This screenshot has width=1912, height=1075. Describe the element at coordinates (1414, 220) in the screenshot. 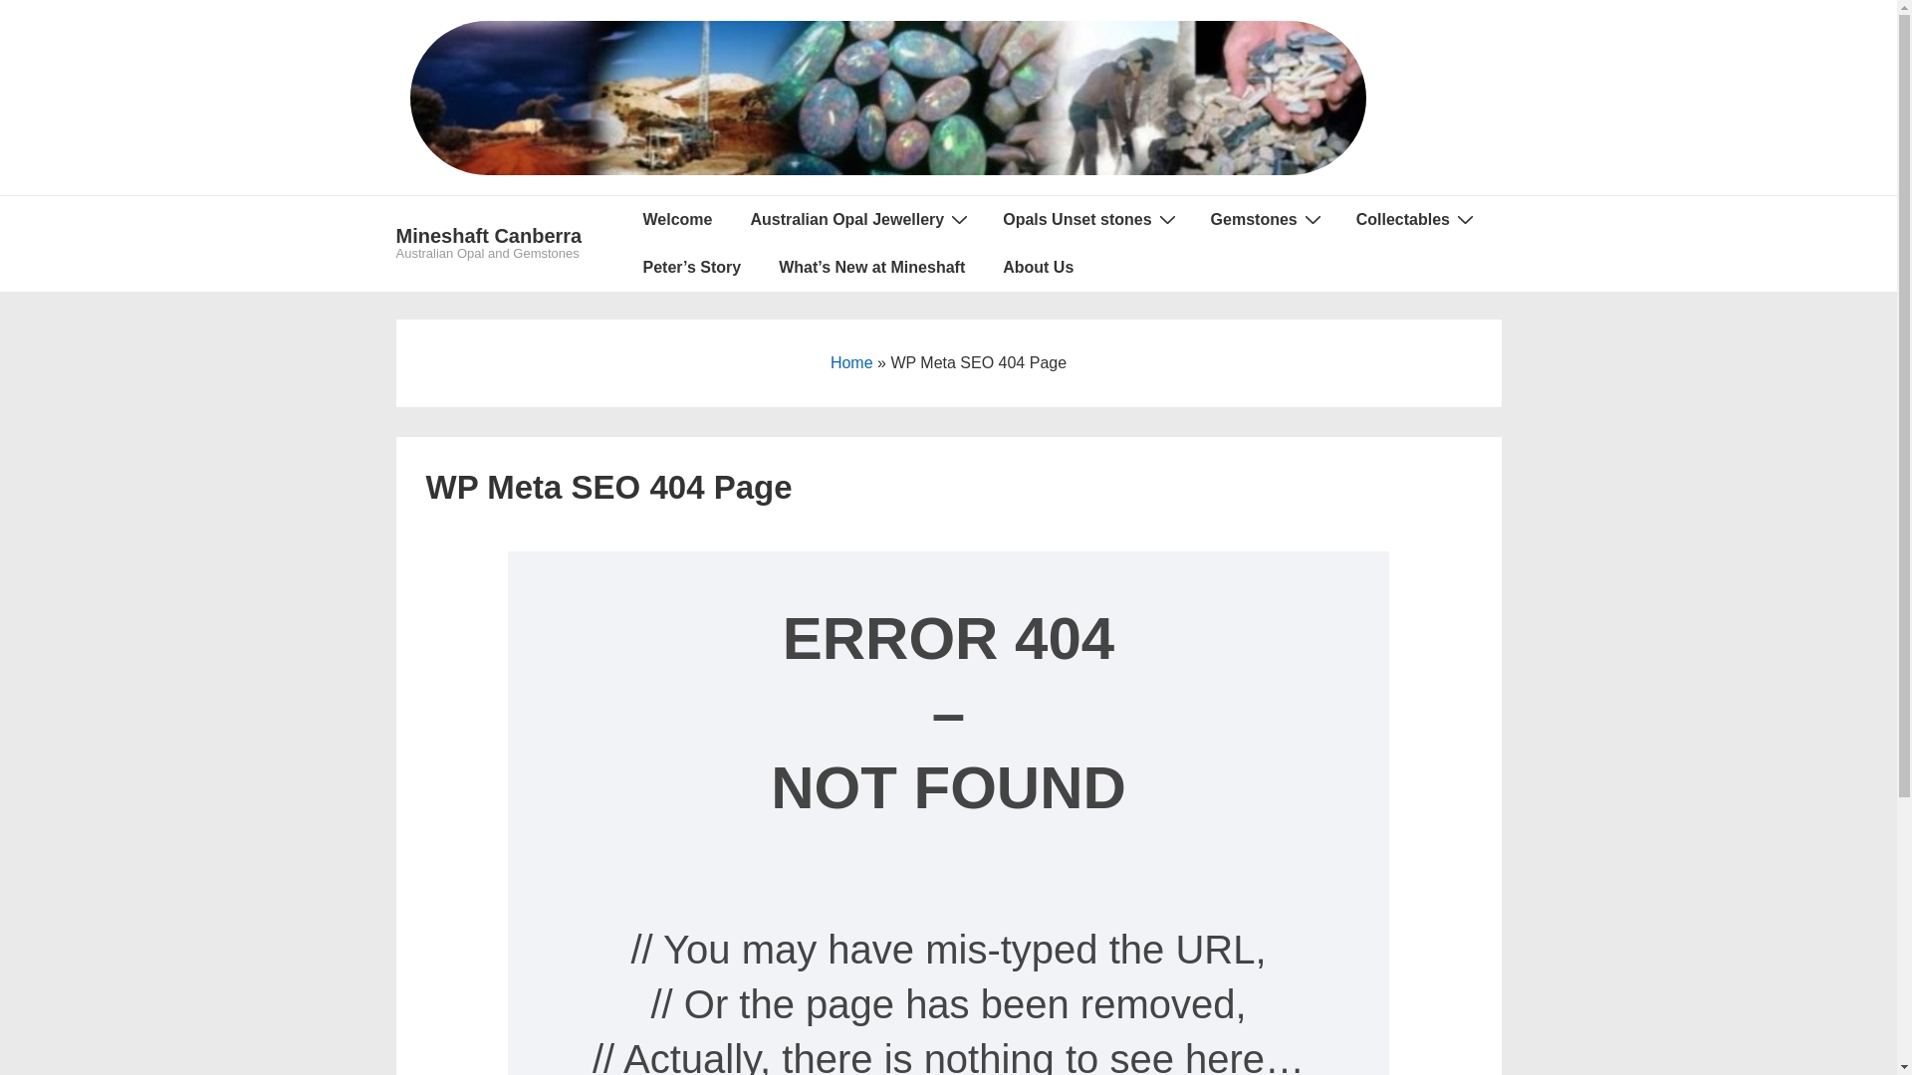

I see `Collectables` at that location.